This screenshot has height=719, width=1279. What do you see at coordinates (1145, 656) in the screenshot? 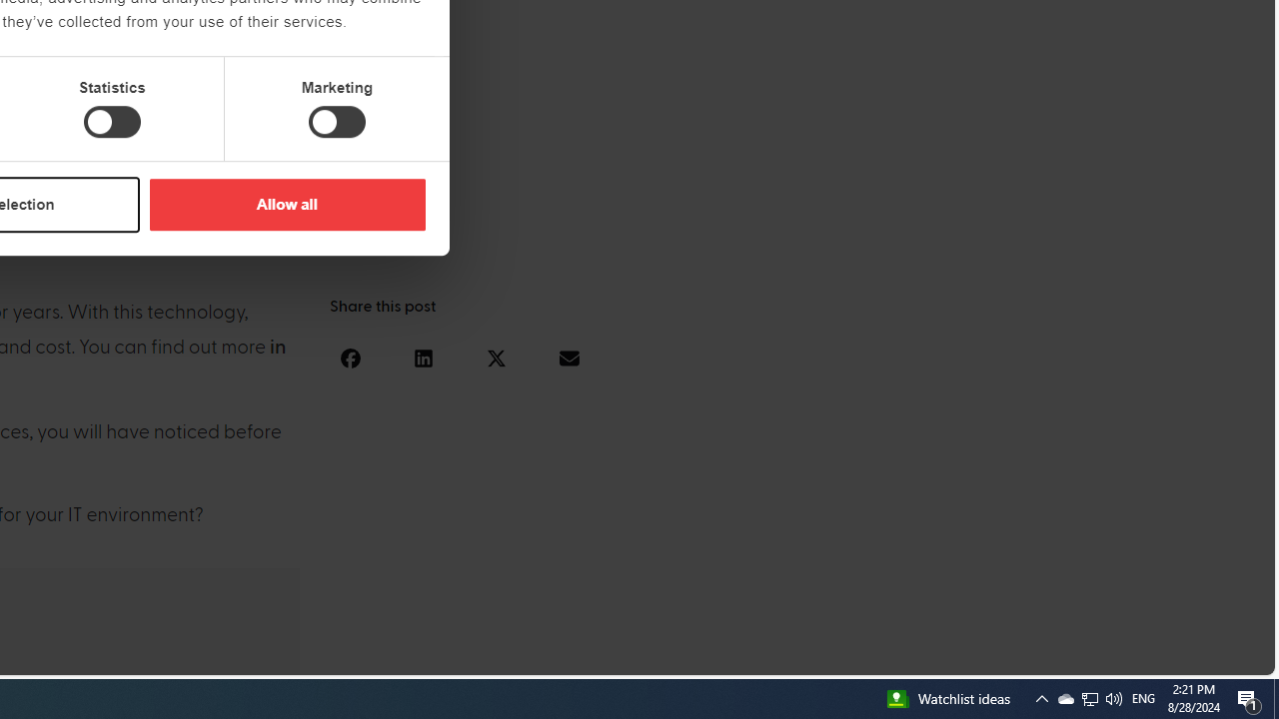
I see `Language switcher : Greek` at bounding box center [1145, 656].